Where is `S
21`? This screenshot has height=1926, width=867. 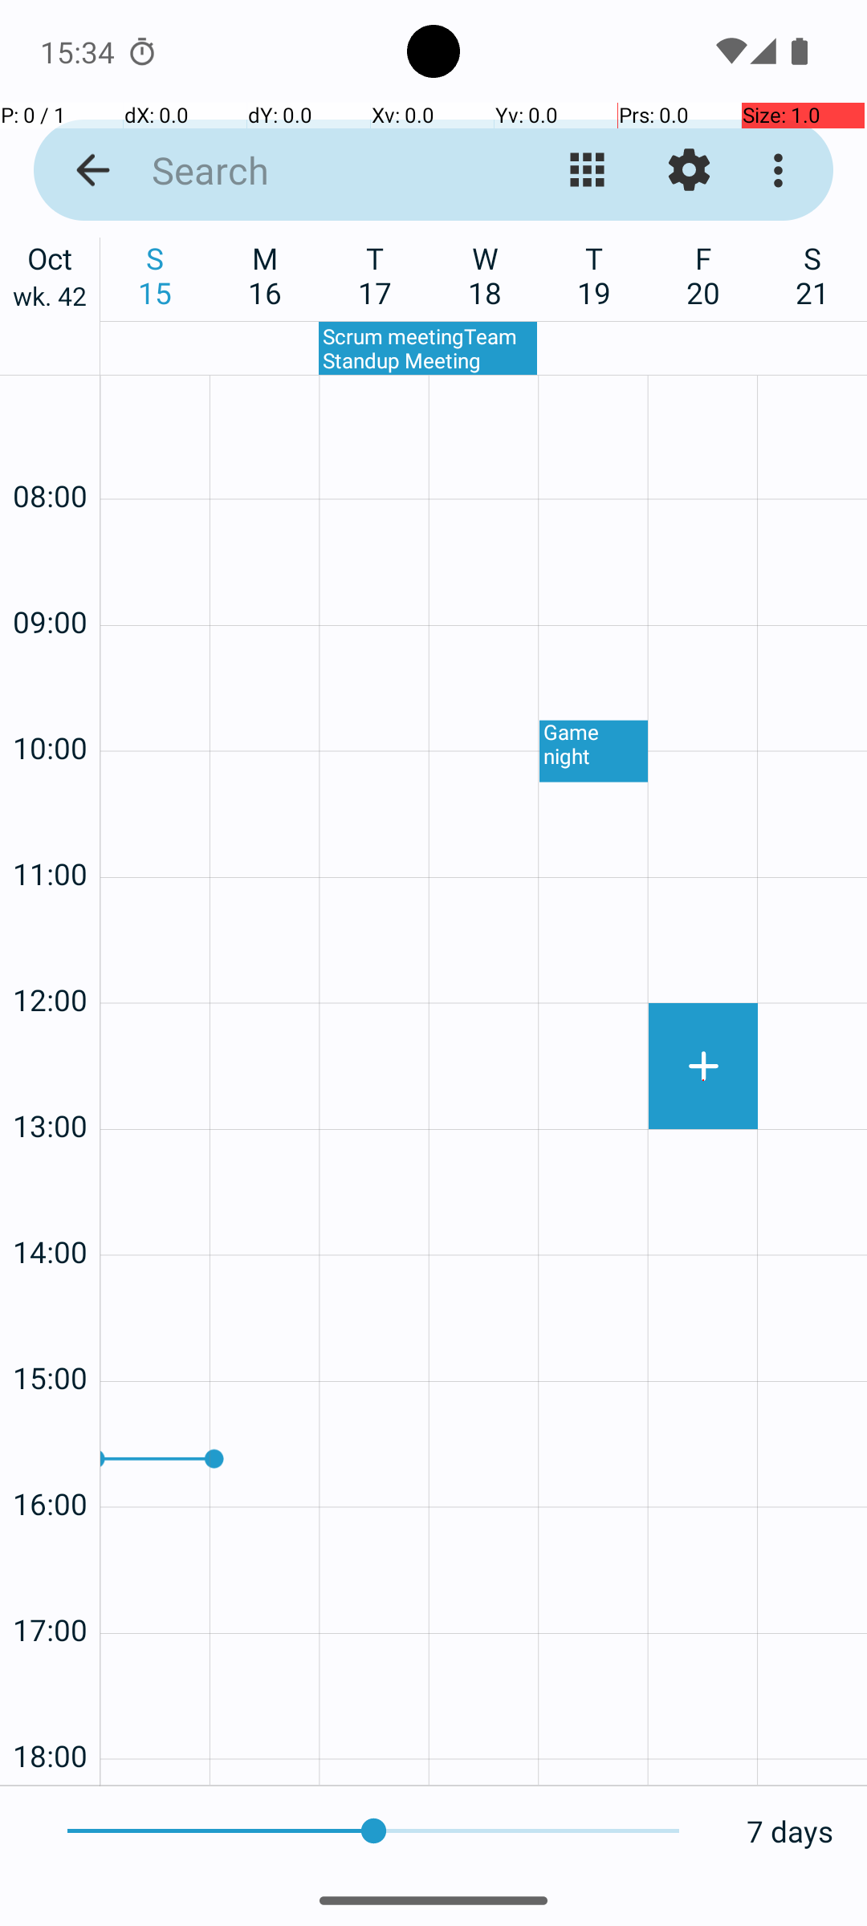 S
21 is located at coordinates (812, 275).